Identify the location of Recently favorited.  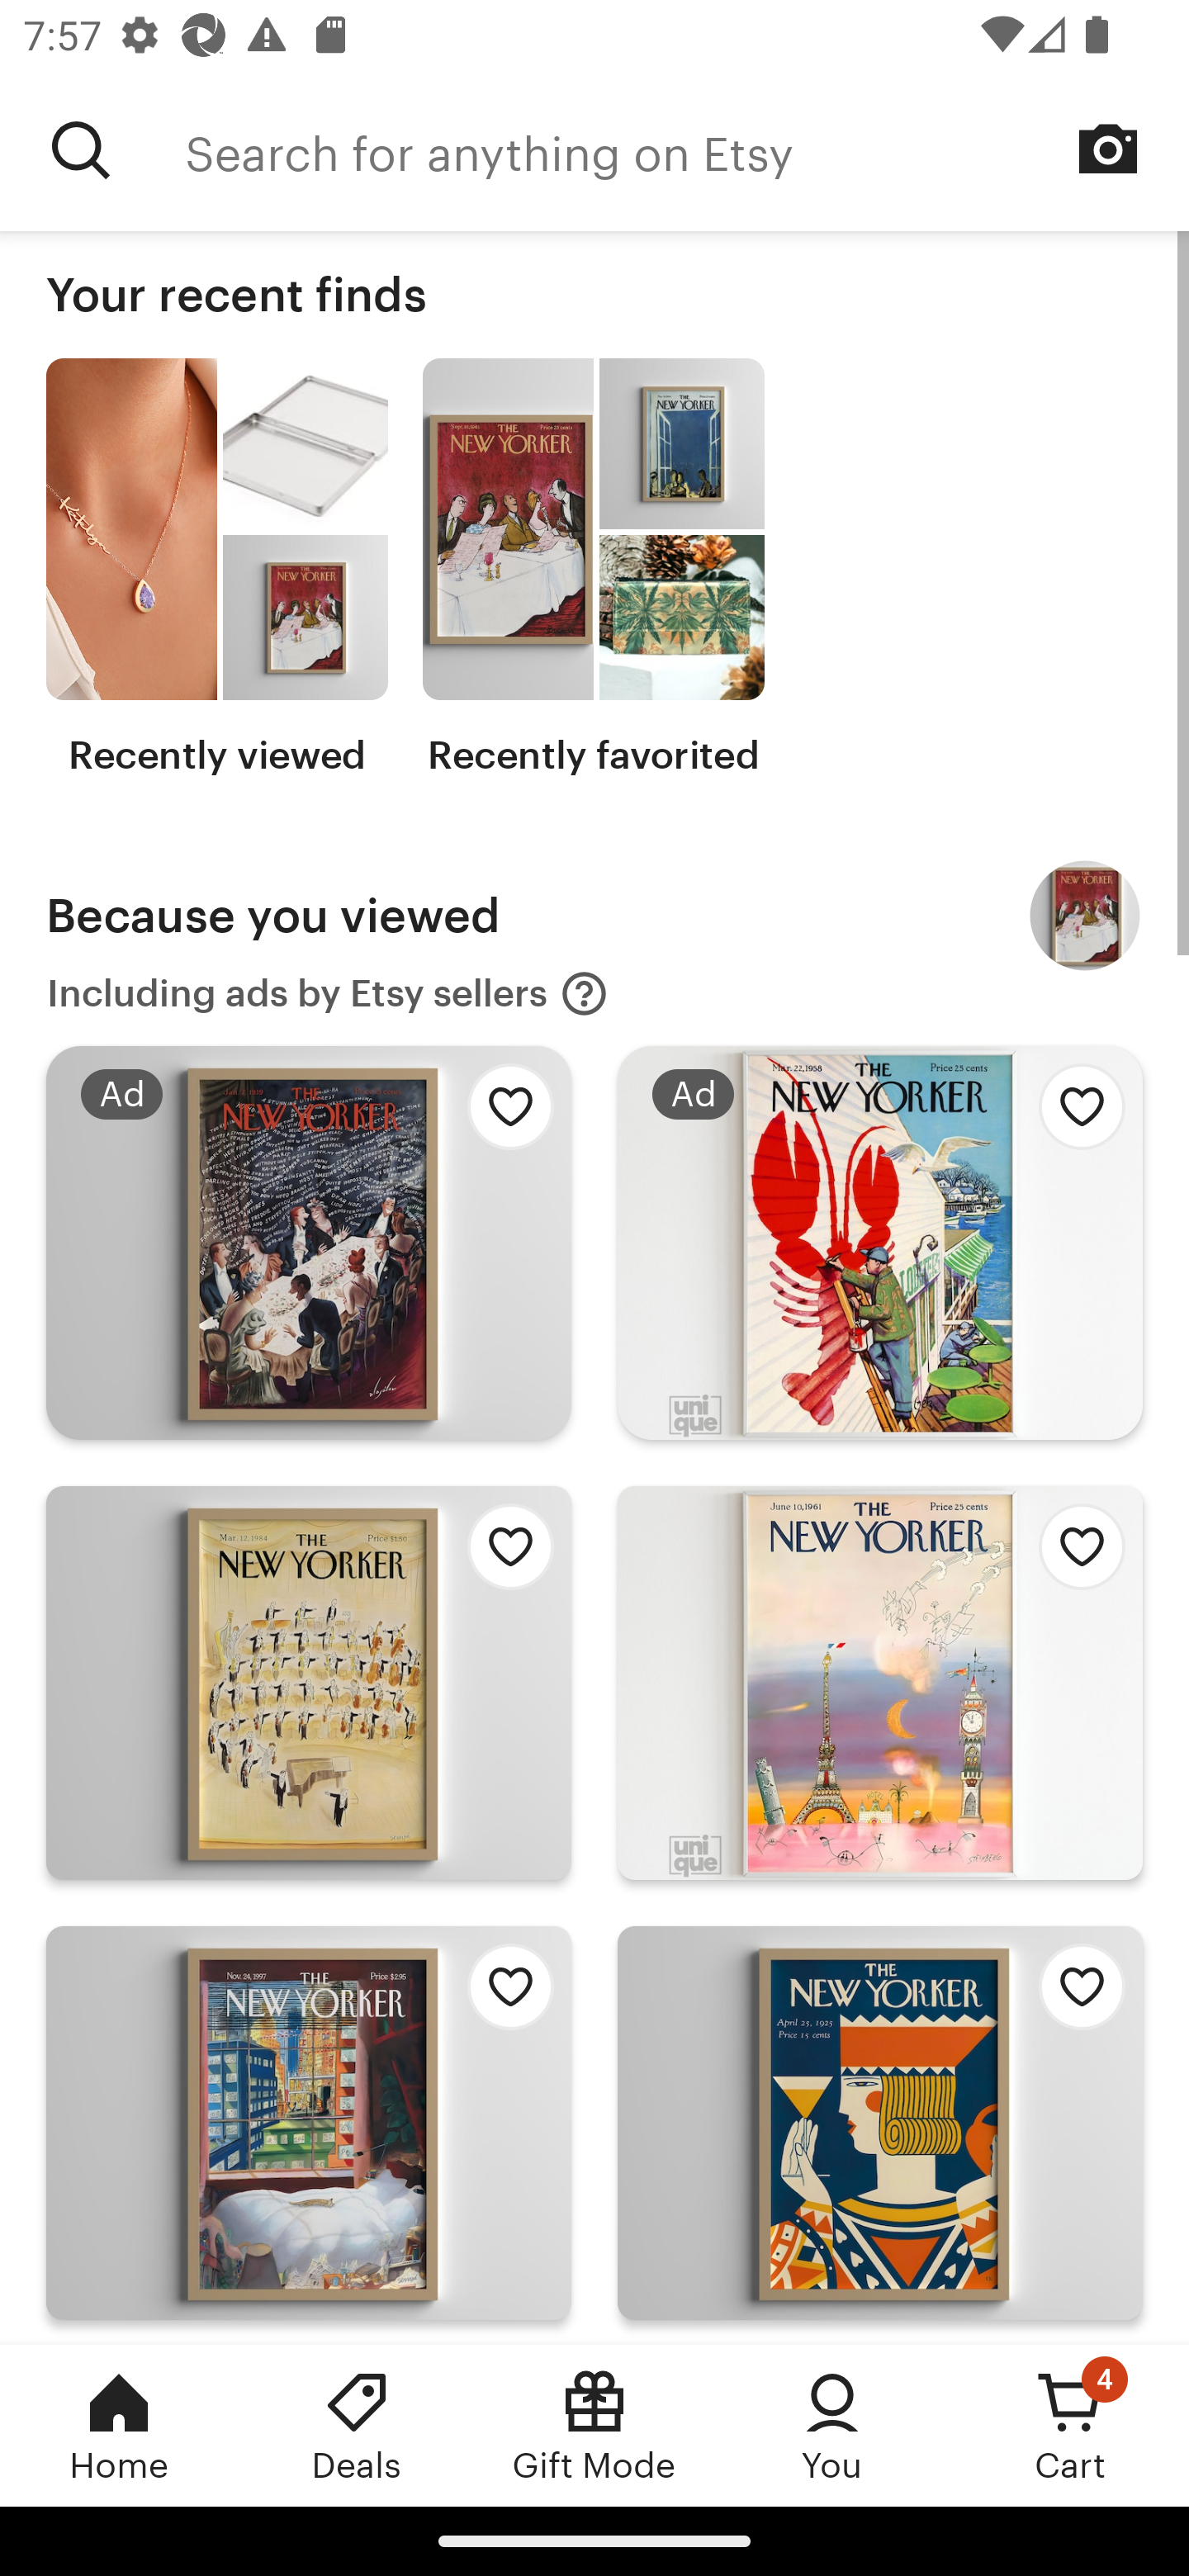
(593, 568).